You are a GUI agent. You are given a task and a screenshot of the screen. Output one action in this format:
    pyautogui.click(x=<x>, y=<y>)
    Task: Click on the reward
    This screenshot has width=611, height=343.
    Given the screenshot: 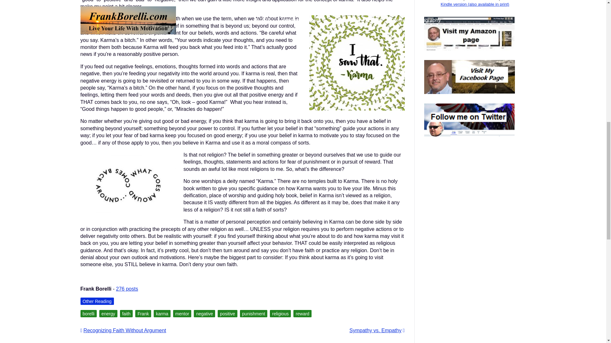 What is the action you would take?
    pyautogui.click(x=302, y=314)
    